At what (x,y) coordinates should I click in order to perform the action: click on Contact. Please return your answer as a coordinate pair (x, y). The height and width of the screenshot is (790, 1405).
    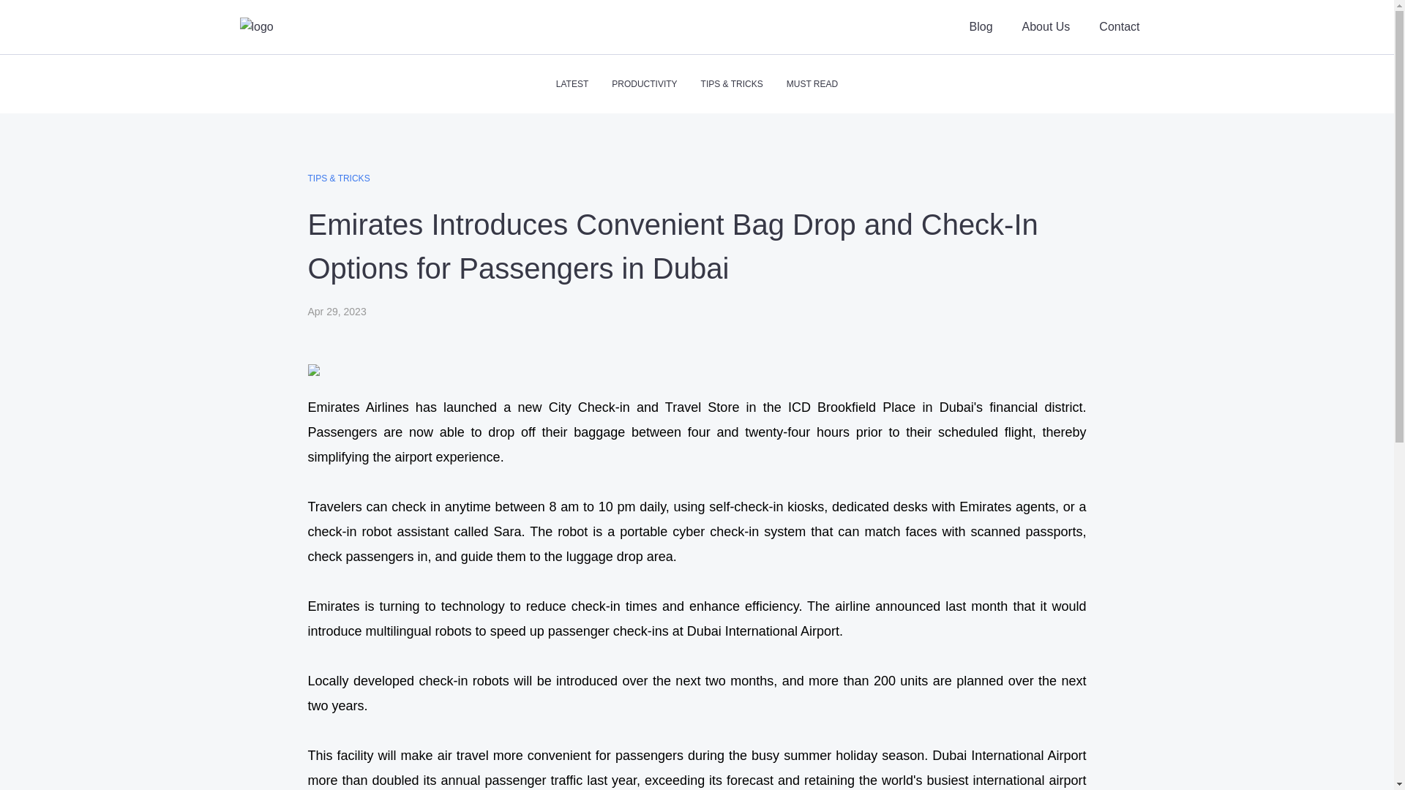
    Looking at the image, I should click on (1119, 26).